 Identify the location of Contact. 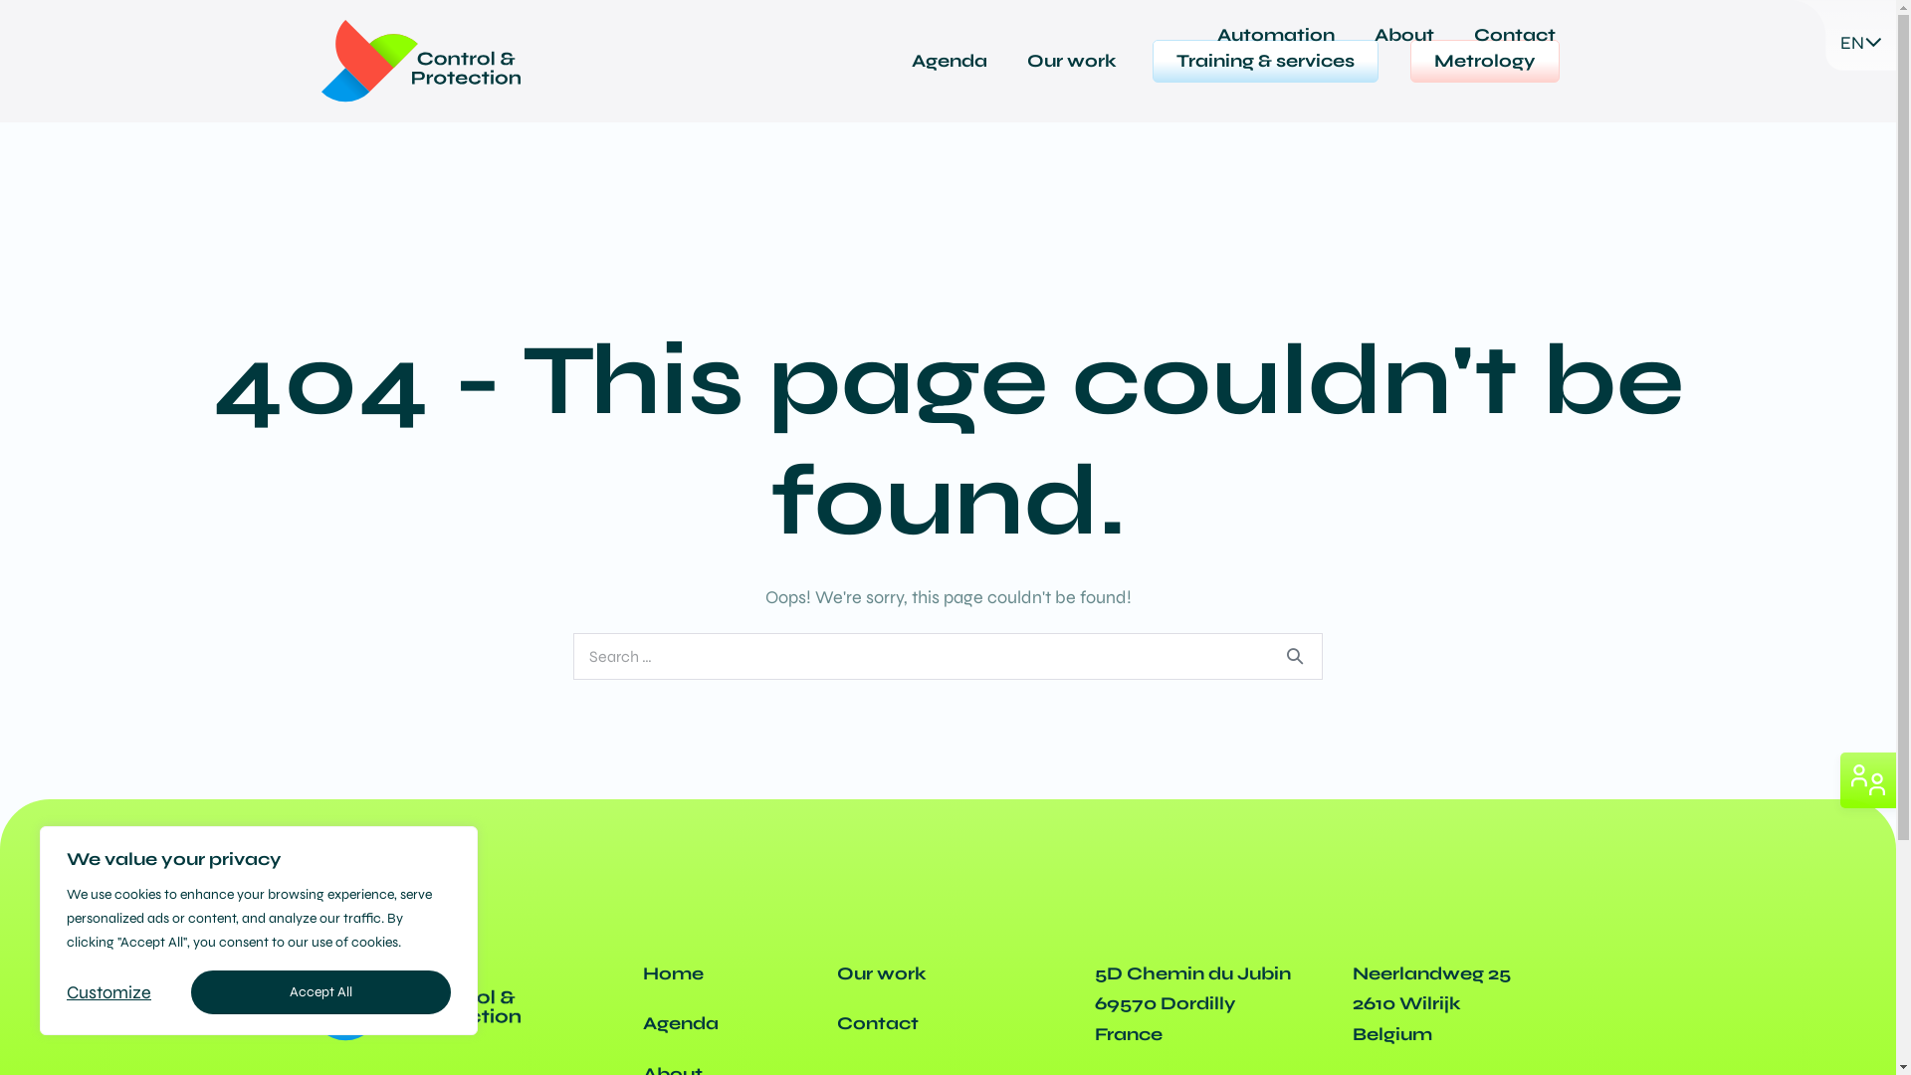
(877, 1023).